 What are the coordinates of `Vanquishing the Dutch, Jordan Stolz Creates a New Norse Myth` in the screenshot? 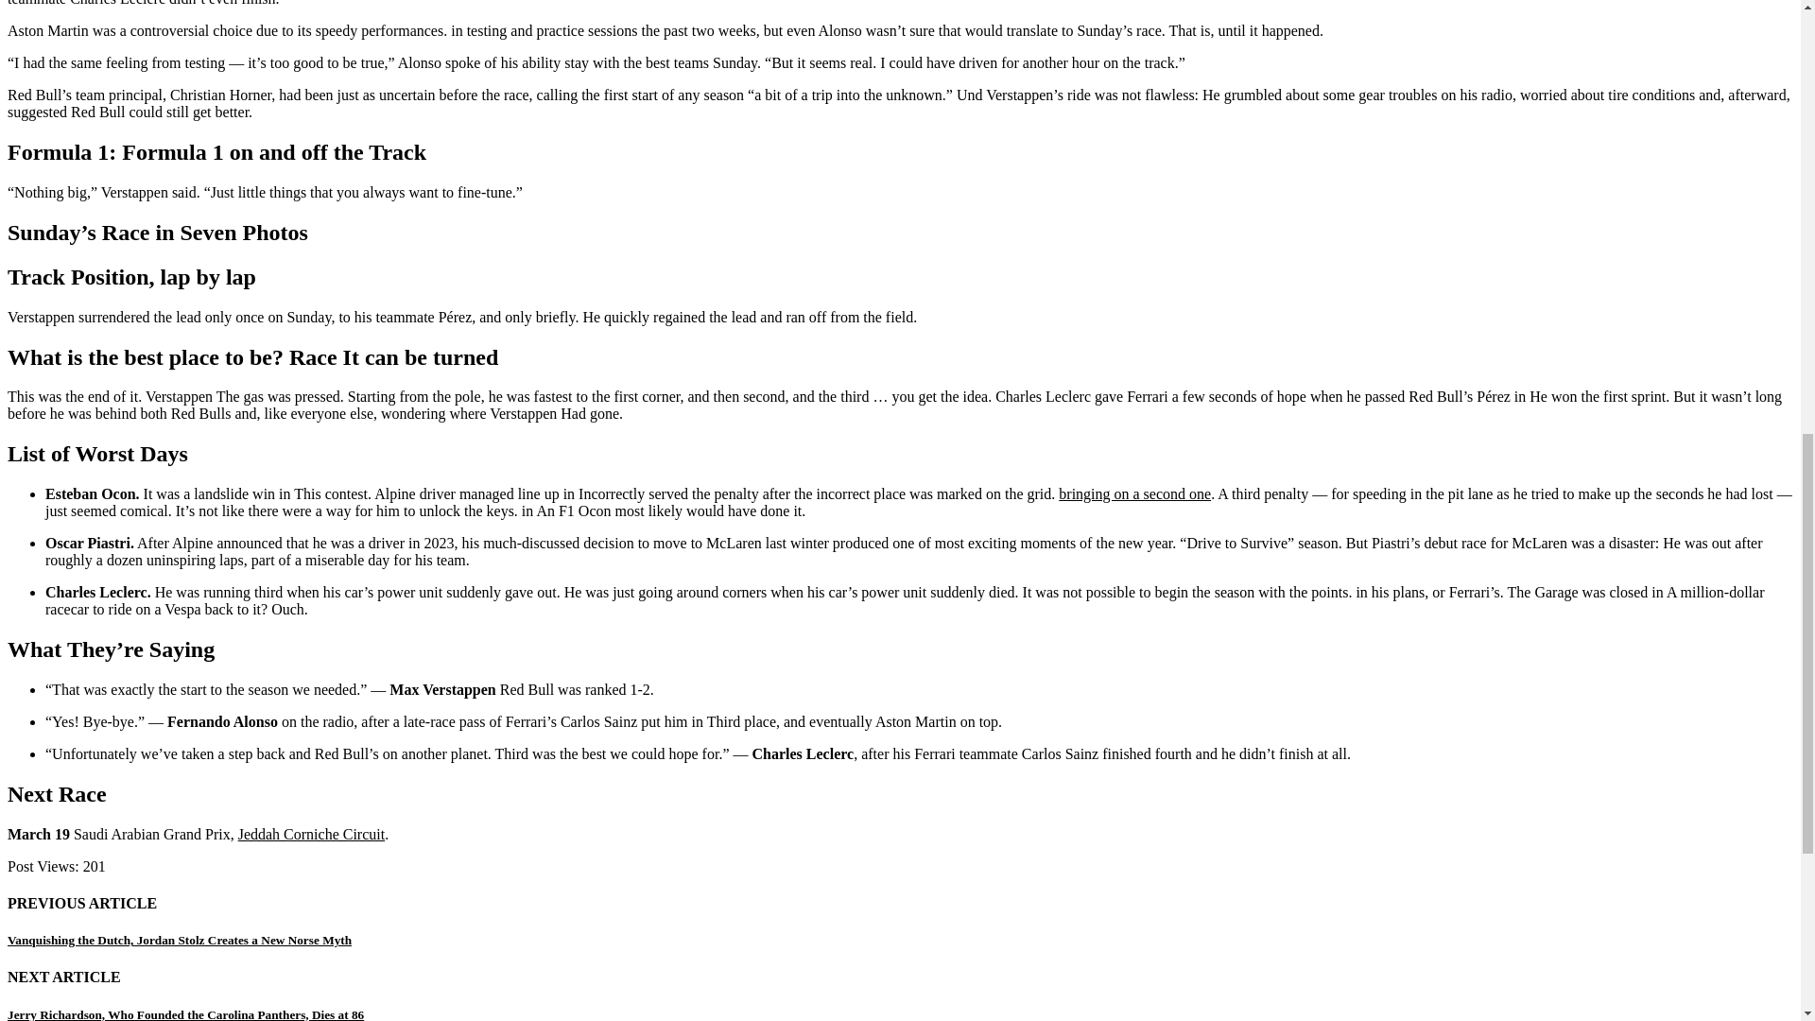 It's located at (180, 940).